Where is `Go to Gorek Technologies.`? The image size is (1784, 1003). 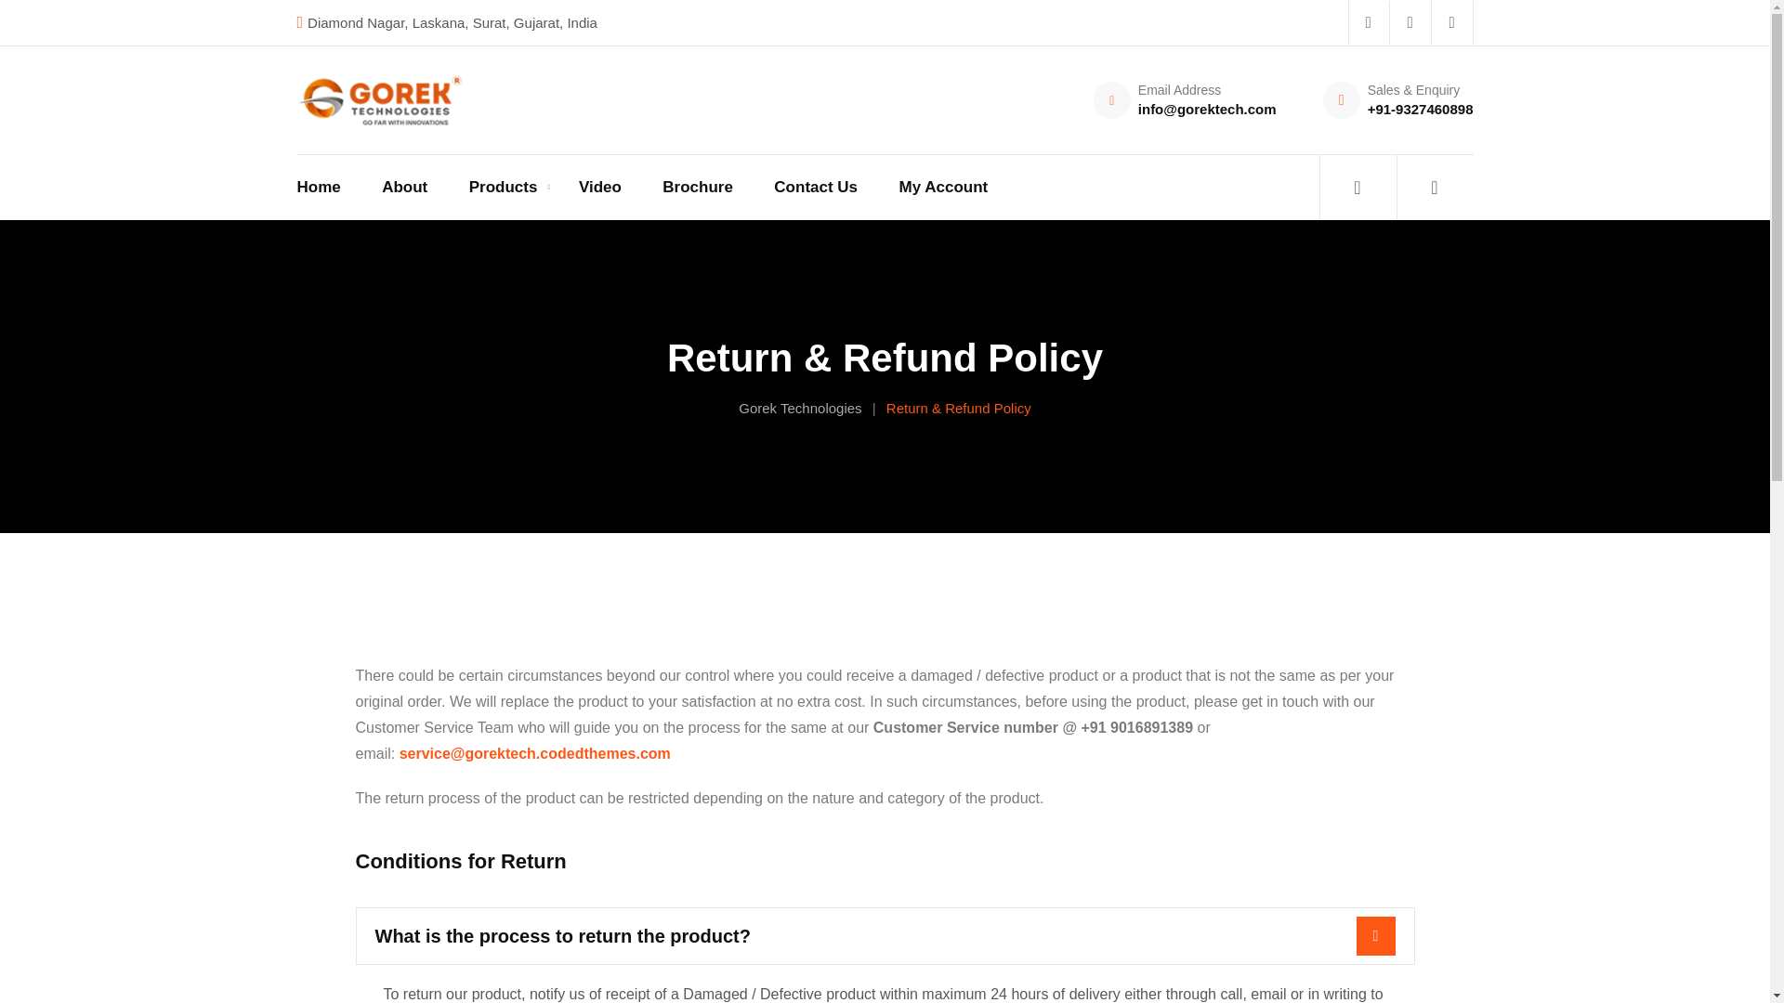 Go to Gorek Technologies. is located at coordinates (799, 408).